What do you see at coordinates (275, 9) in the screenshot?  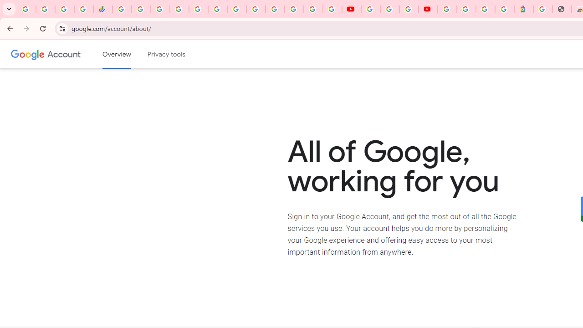 I see `Sign in - Google Accounts` at bounding box center [275, 9].